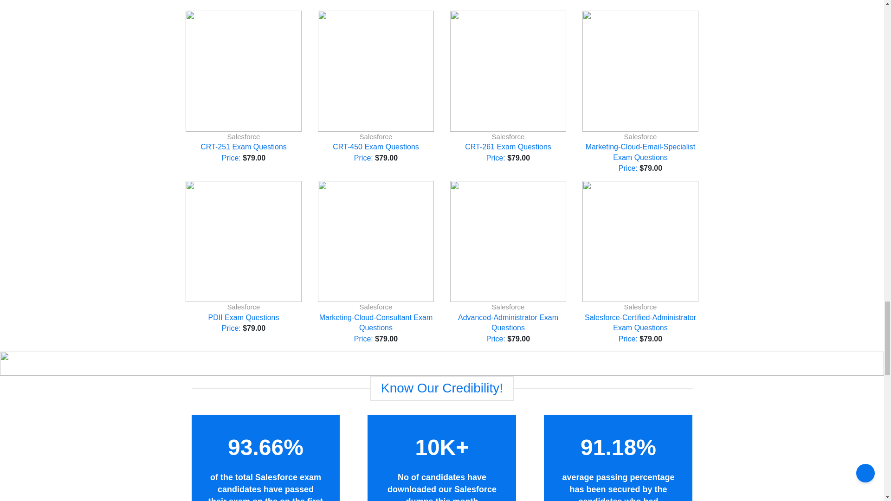 The width and height of the screenshot is (891, 501). What do you see at coordinates (244, 147) in the screenshot?
I see `CRT-251 Exam Questions` at bounding box center [244, 147].